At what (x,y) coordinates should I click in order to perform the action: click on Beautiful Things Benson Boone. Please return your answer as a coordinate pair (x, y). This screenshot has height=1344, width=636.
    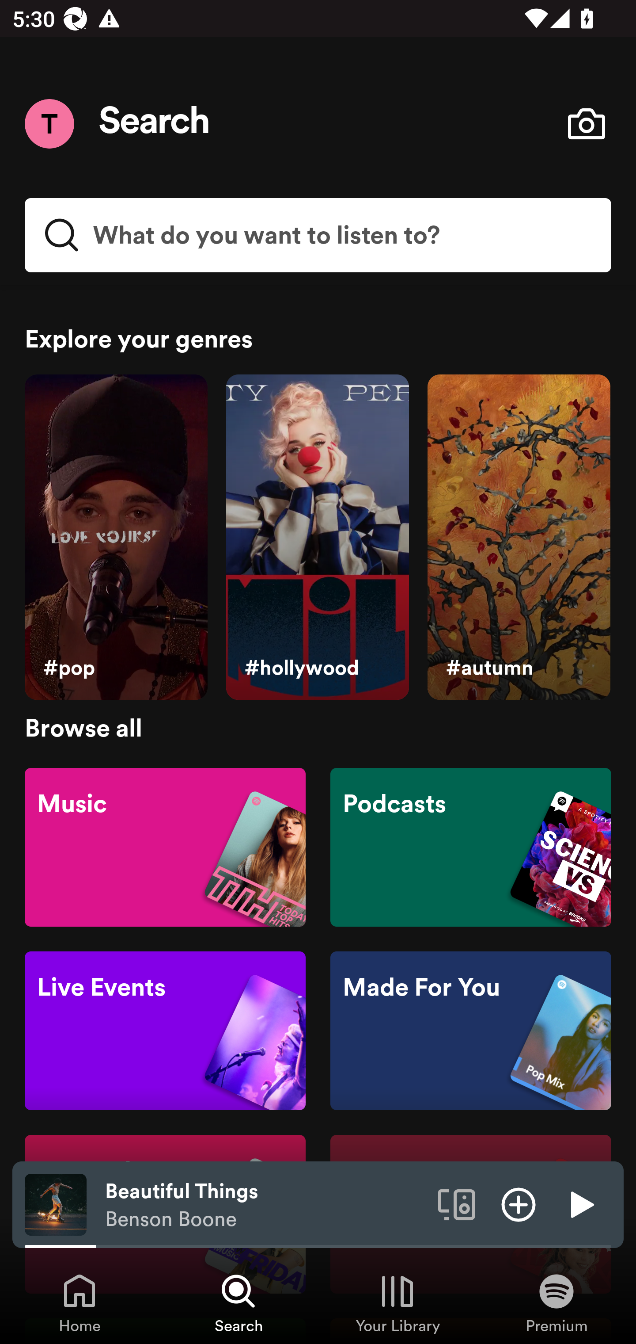
    Looking at the image, I should click on (265, 1205).